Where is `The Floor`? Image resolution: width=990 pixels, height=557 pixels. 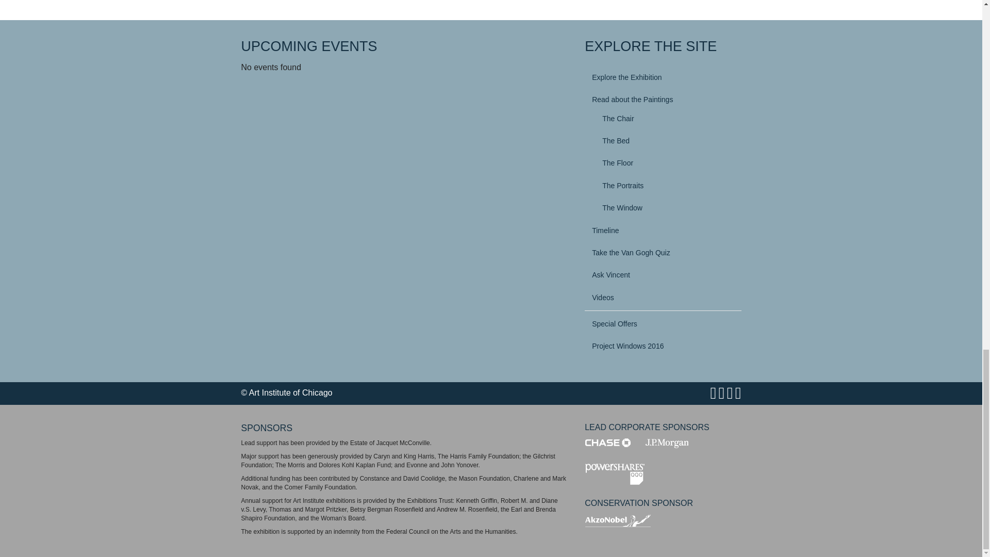
The Floor is located at coordinates (667, 163).